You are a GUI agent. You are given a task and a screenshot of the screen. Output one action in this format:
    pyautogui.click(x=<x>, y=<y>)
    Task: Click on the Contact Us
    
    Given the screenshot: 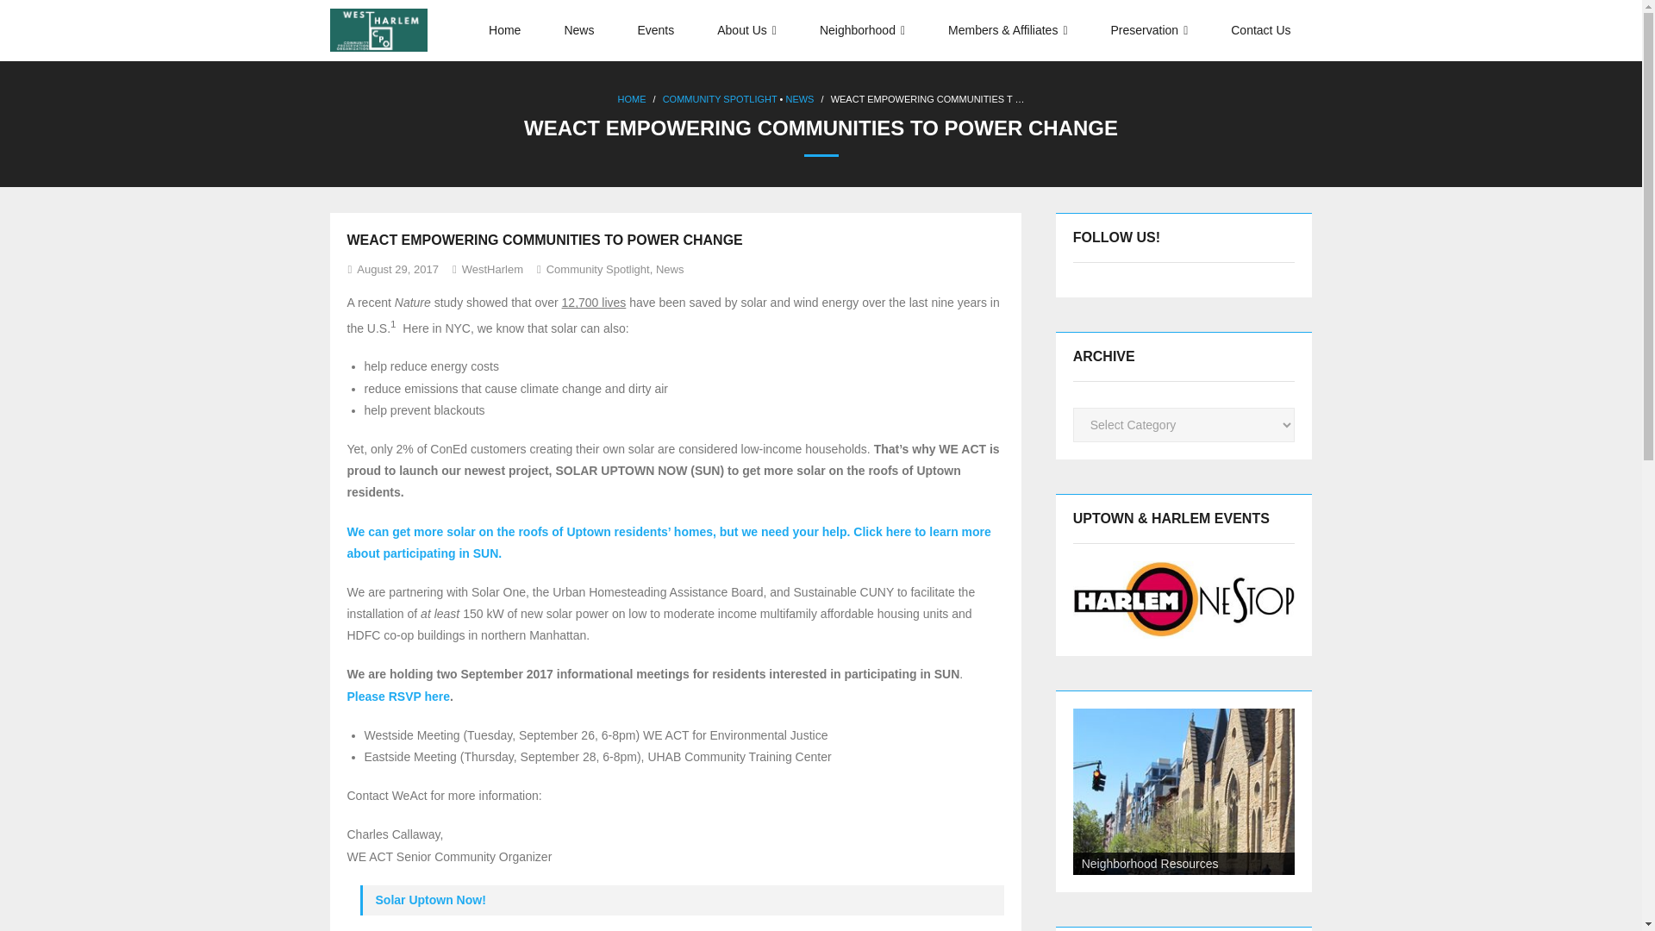 What is the action you would take?
    pyautogui.click(x=1260, y=31)
    